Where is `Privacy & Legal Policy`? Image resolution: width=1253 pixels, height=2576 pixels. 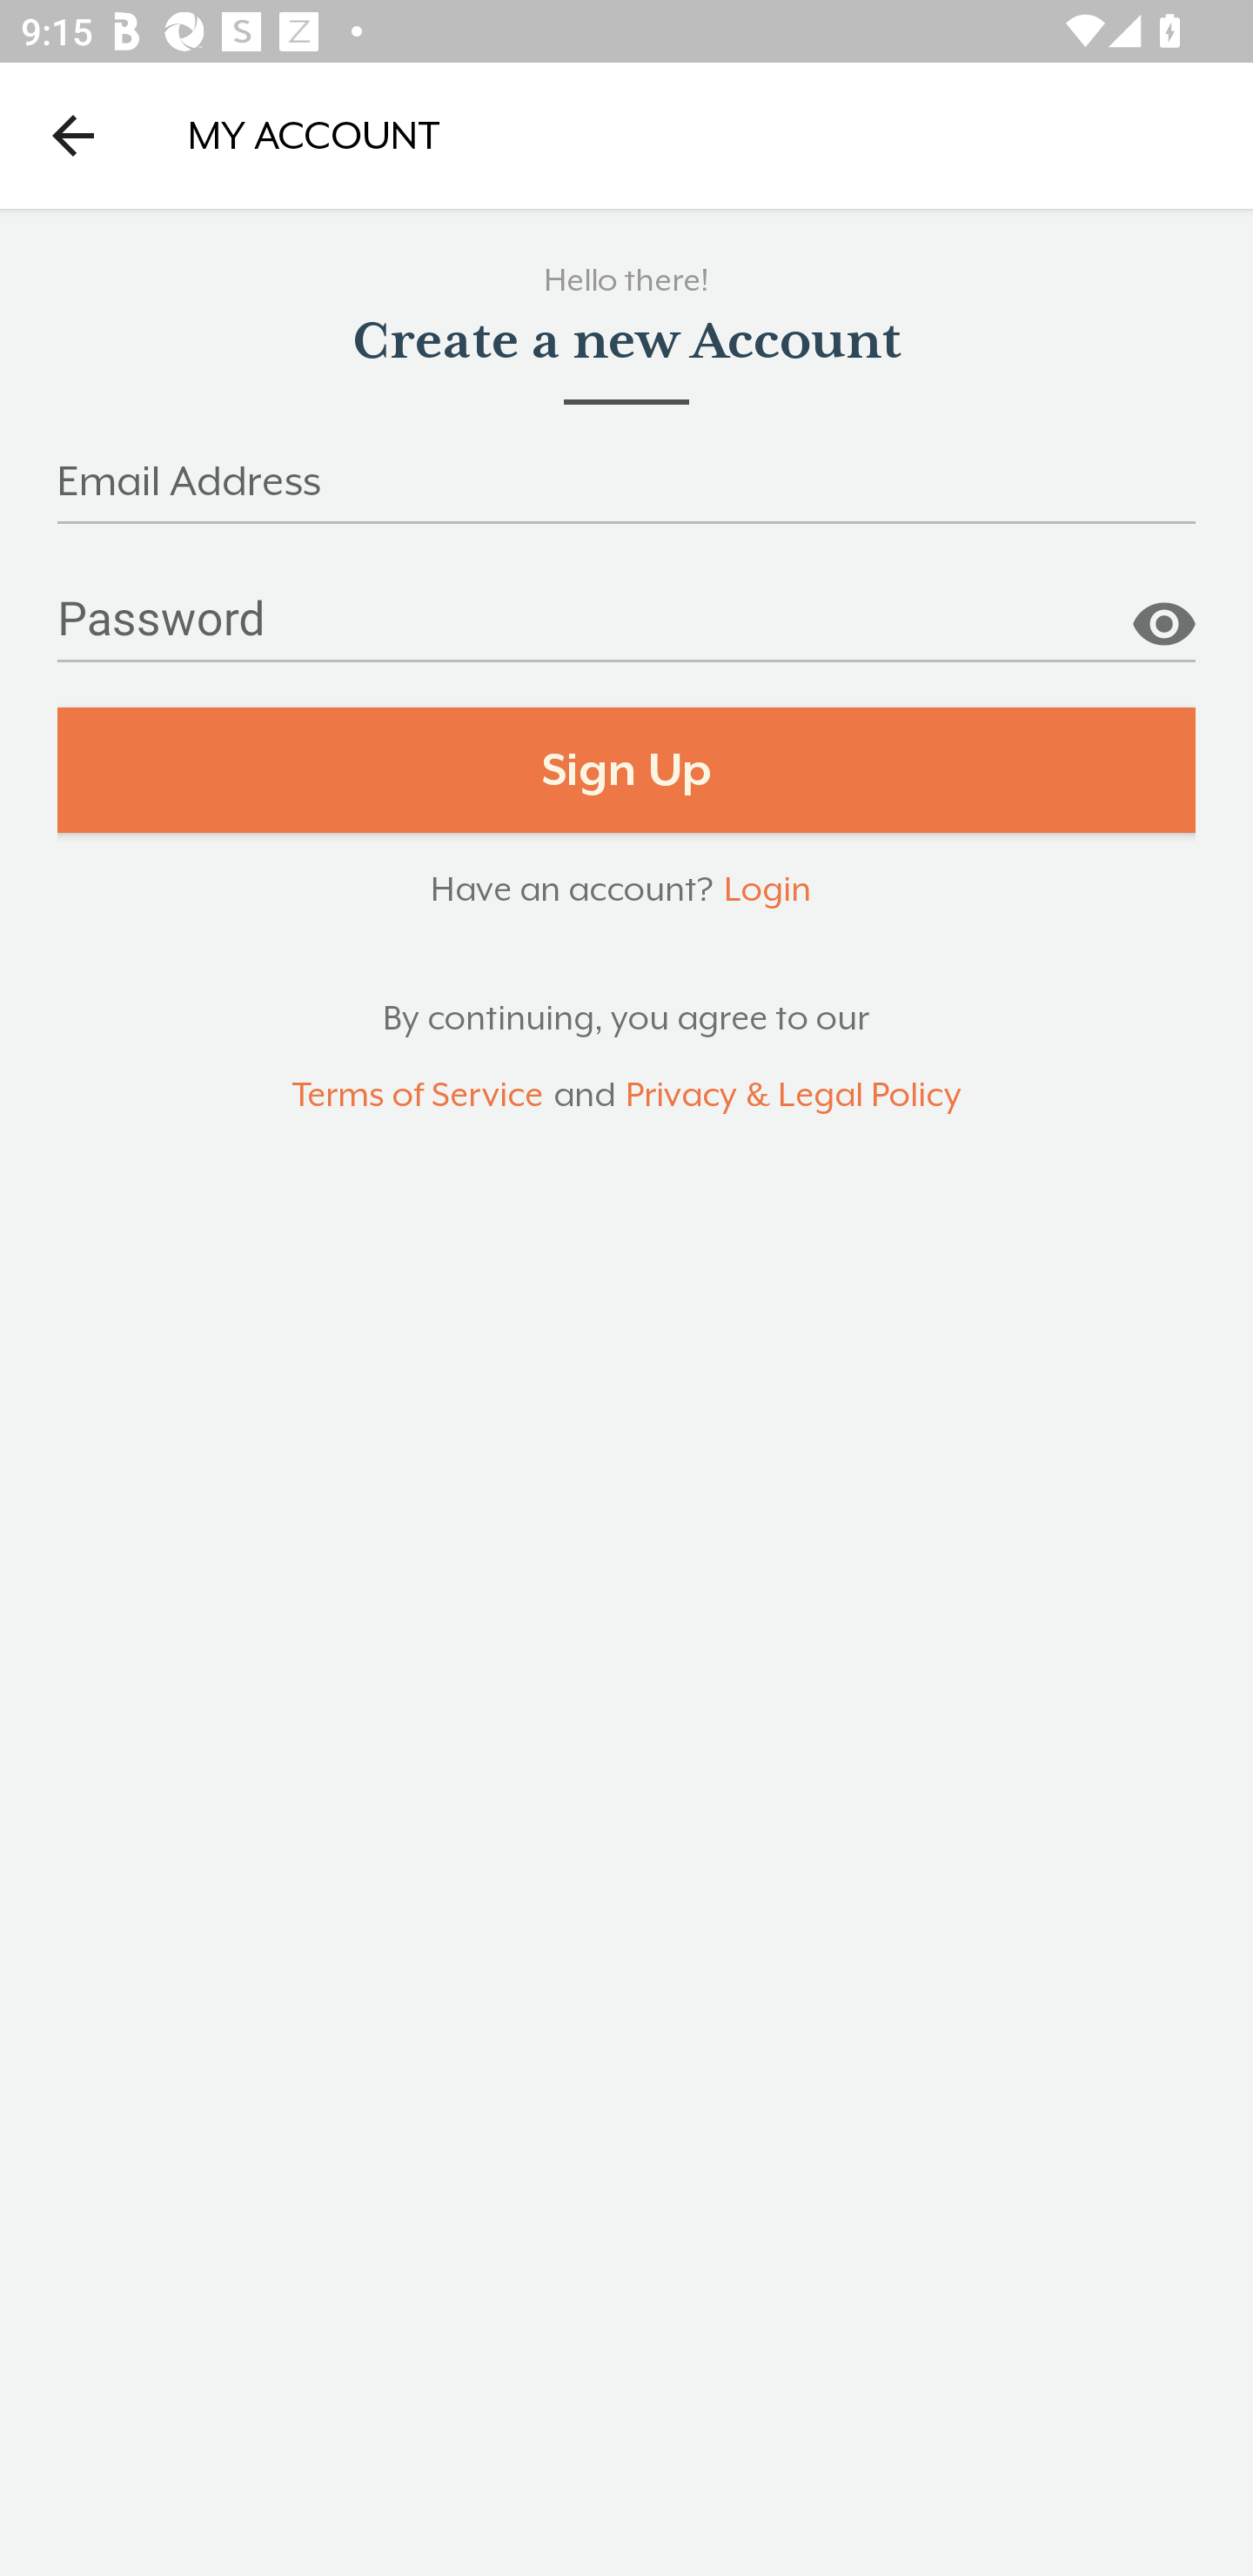 Privacy & Legal Policy is located at coordinates (794, 1095).